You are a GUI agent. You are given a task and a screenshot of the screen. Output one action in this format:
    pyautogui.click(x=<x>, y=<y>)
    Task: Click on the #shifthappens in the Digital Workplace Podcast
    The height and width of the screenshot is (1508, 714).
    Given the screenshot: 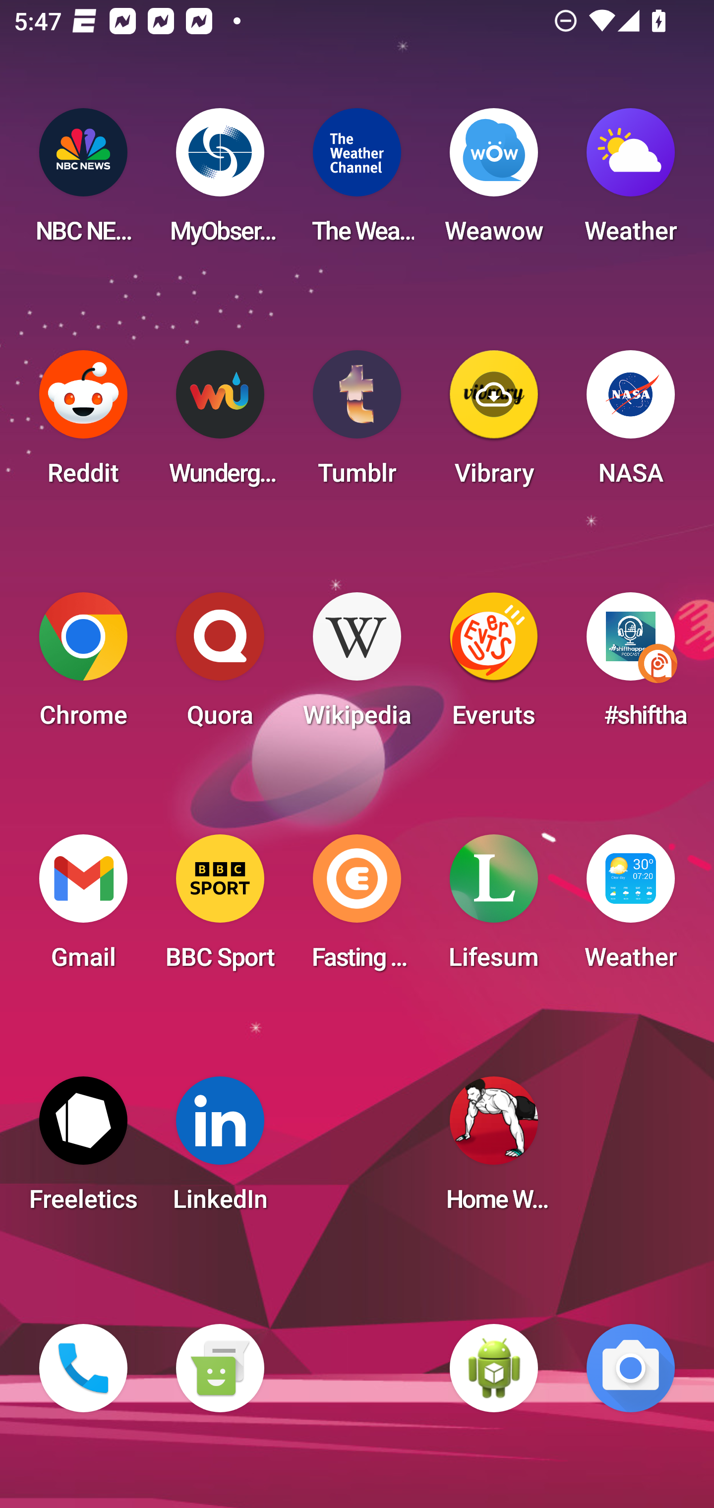 What is the action you would take?
    pyautogui.click(x=631, y=666)
    